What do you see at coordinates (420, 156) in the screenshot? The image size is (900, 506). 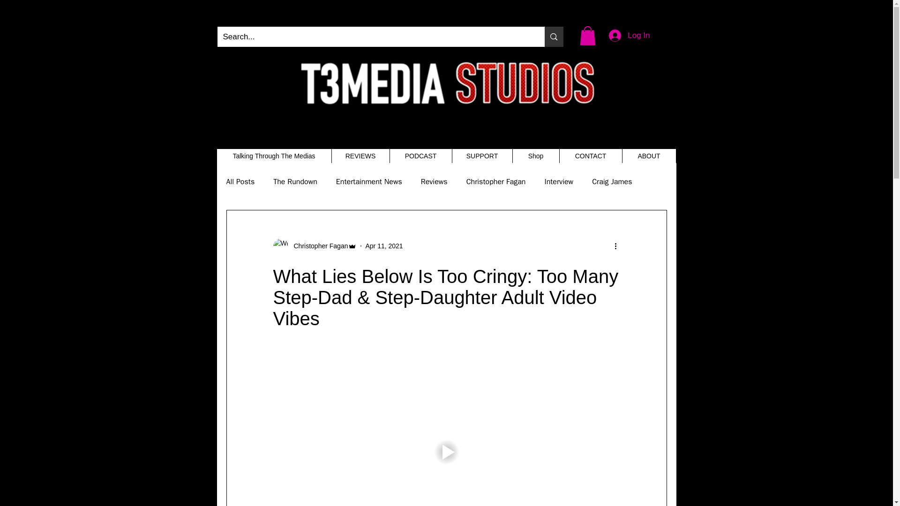 I see `PODCAST` at bounding box center [420, 156].